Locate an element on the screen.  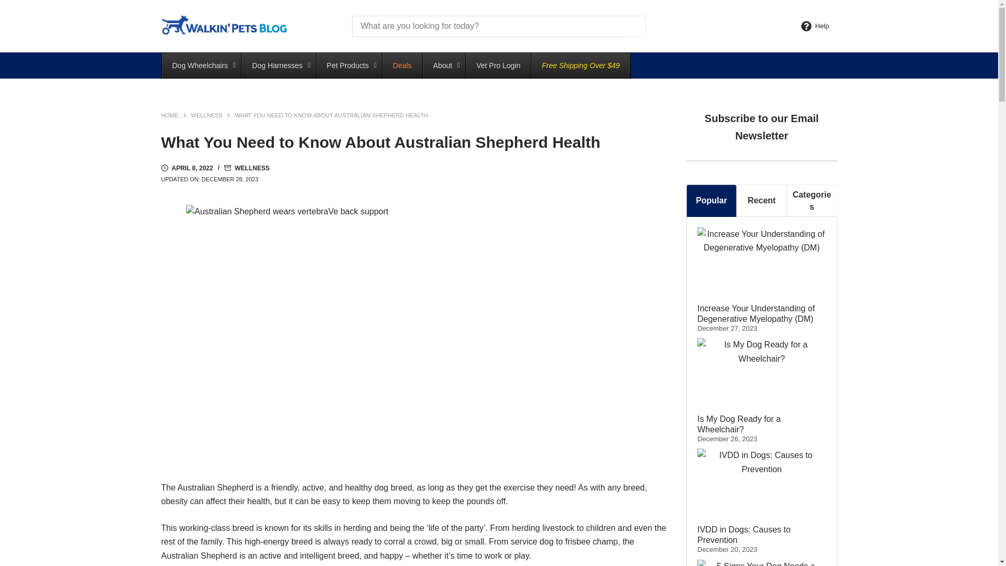
Search for... is located at coordinates (488, 26).